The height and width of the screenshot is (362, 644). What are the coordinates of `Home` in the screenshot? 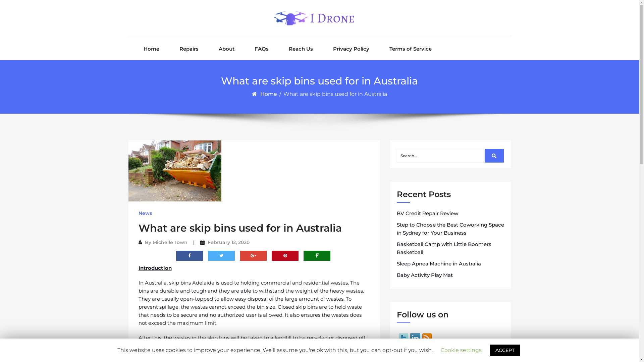 It's located at (152, 49).